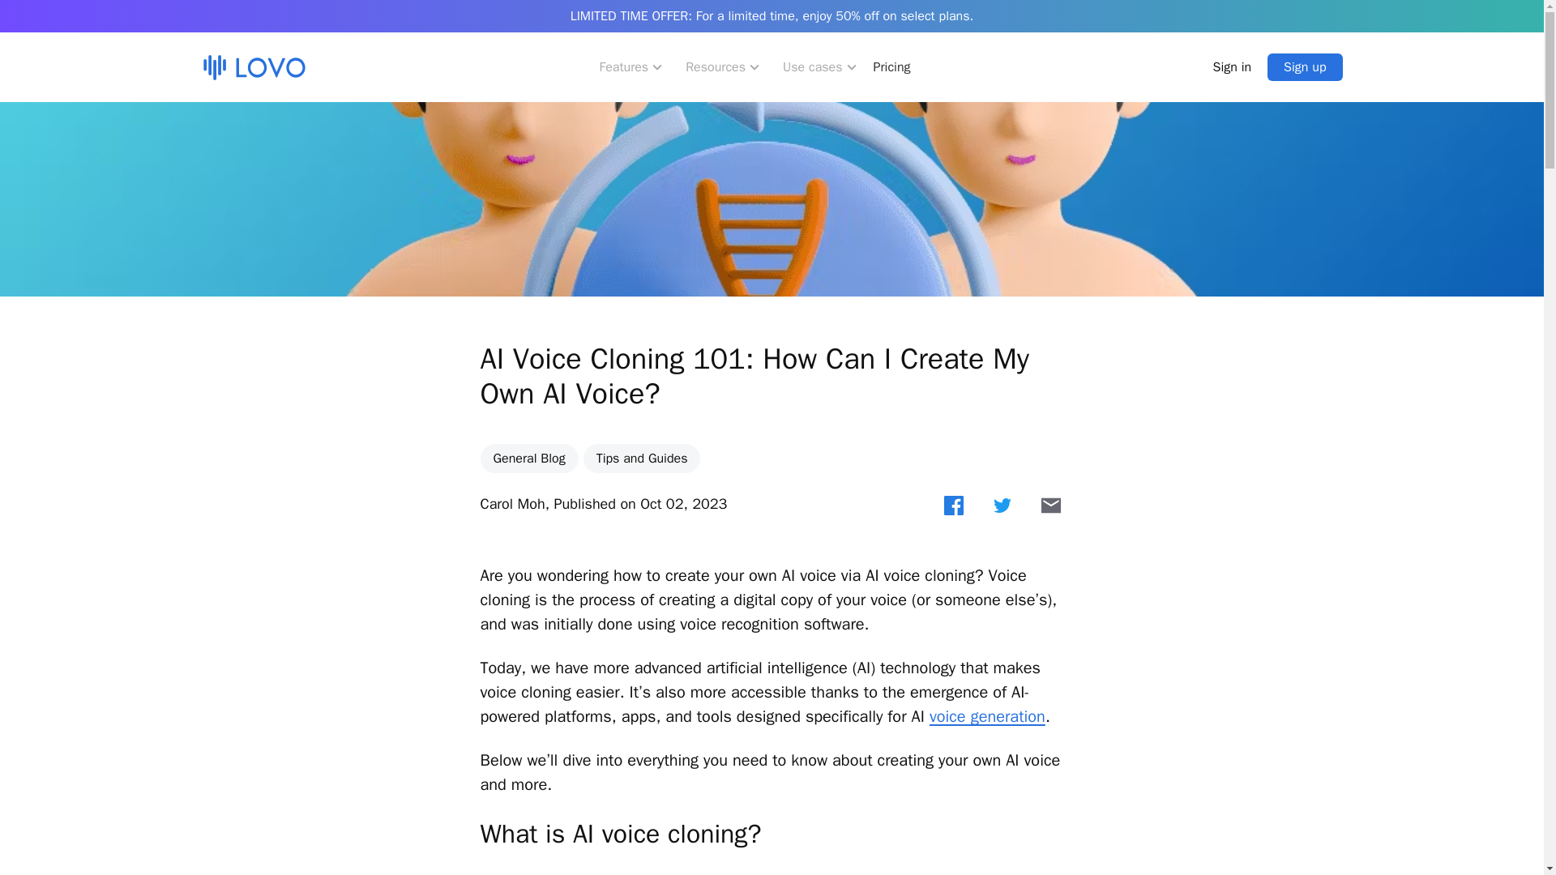 The image size is (1556, 875). What do you see at coordinates (987, 716) in the screenshot?
I see `voice generation` at bounding box center [987, 716].